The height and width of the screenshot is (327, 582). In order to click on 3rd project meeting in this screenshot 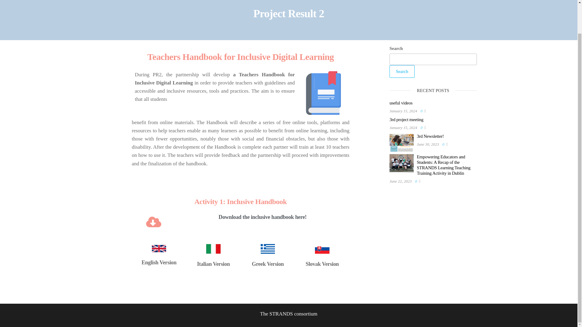, I will do `click(406, 119)`.